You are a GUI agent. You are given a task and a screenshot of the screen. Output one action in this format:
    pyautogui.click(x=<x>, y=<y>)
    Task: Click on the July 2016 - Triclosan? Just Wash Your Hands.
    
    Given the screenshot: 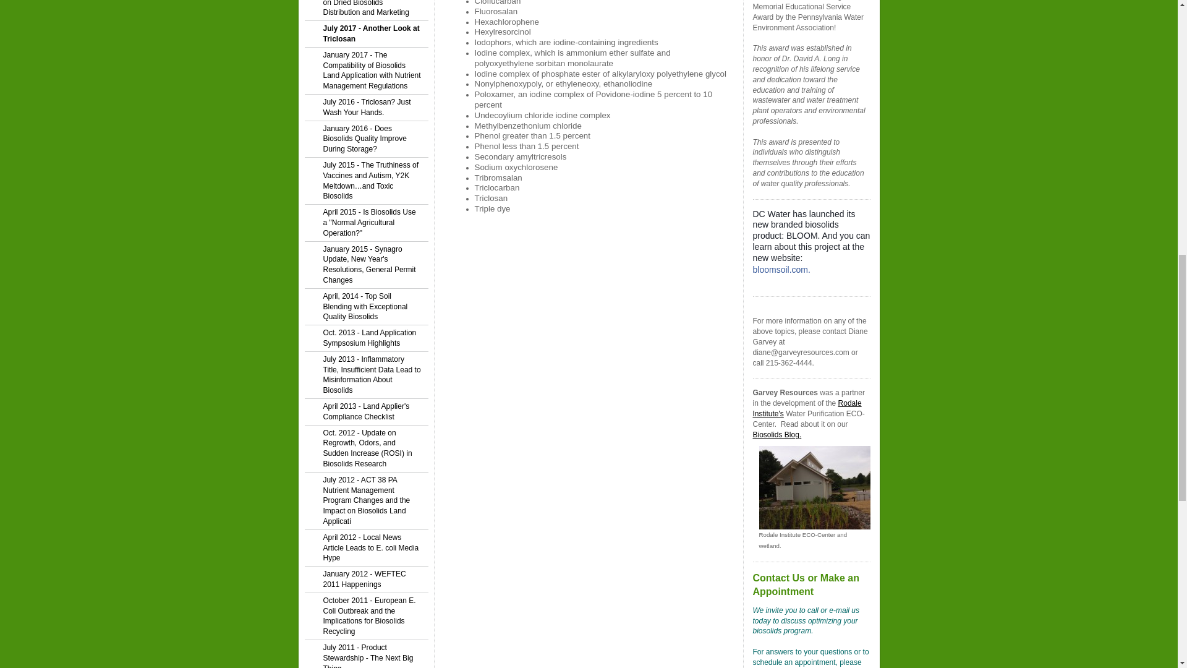 What is the action you would take?
    pyautogui.click(x=365, y=108)
    